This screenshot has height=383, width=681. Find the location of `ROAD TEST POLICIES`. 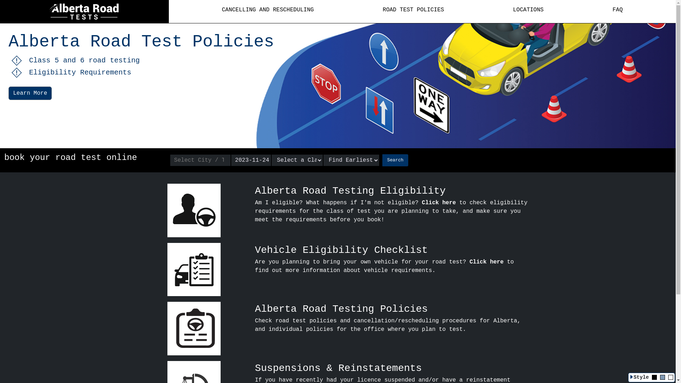

ROAD TEST POLICIES is located at coordinates (414, 10).